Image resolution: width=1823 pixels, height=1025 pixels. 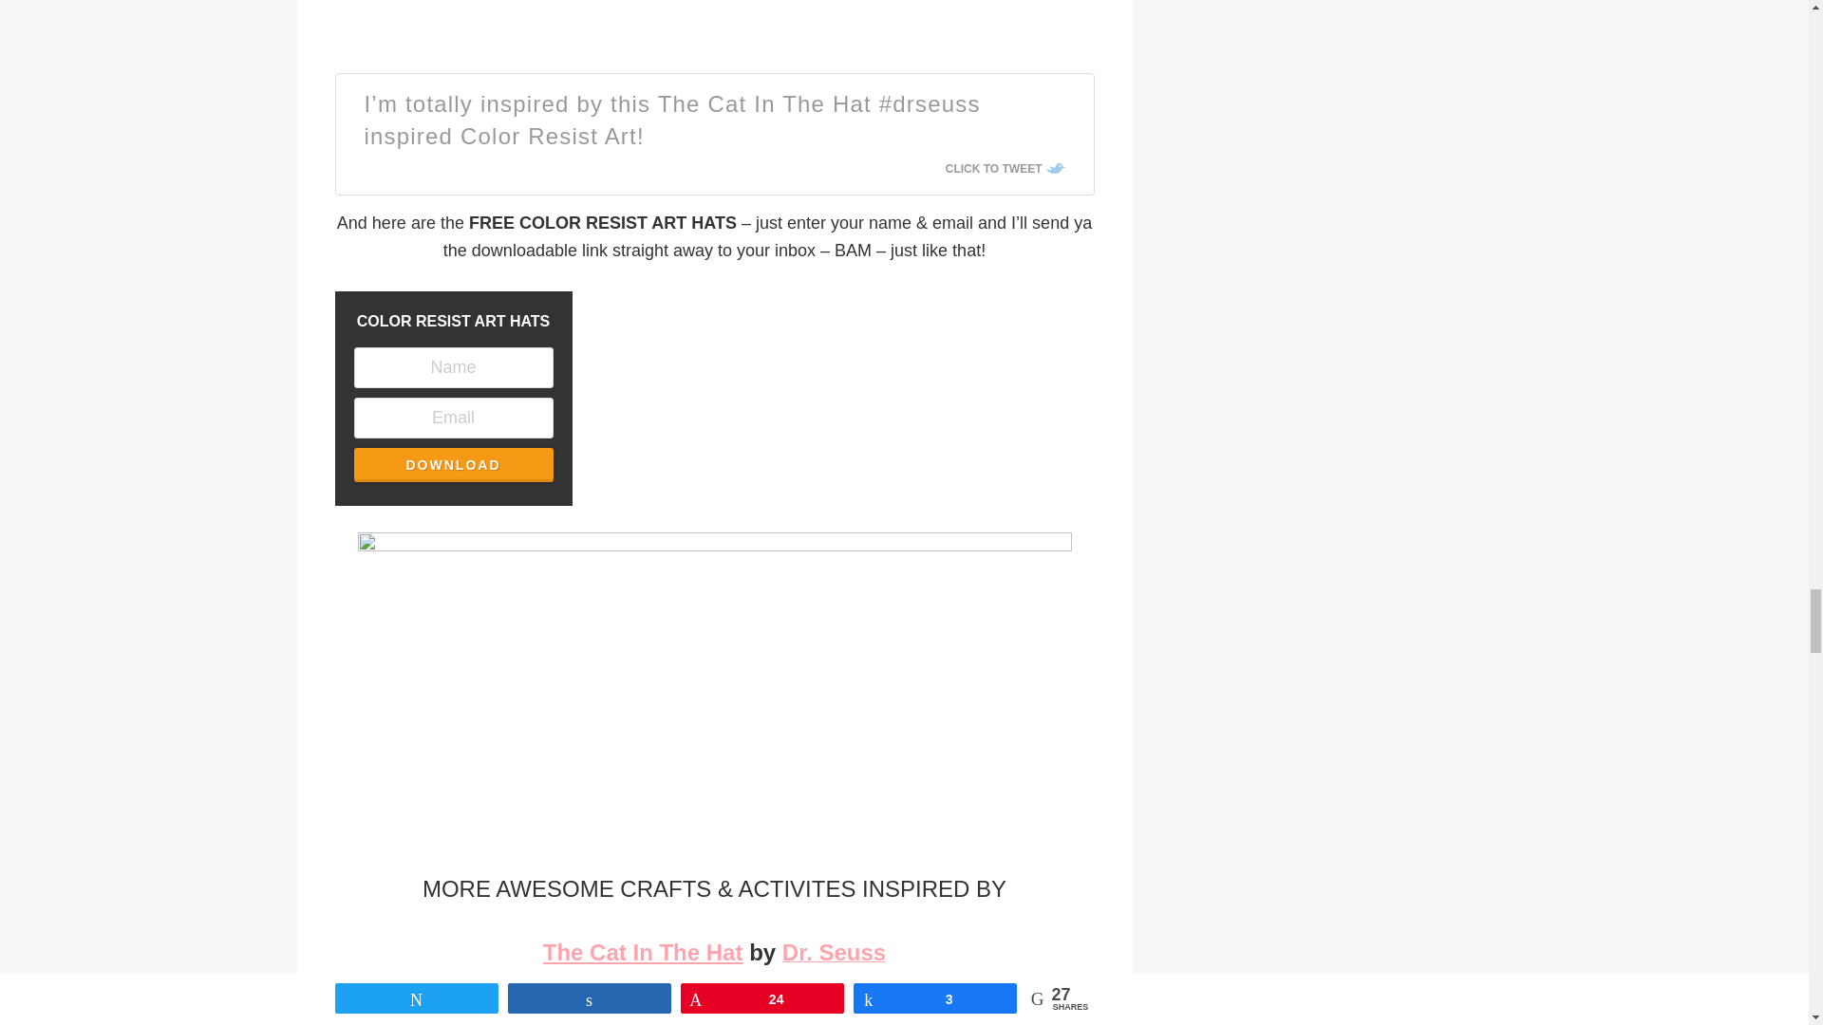 What do you see at coordinates (452, 464) in the screenshot?
I see `Download` at bounding box center [452, 464].